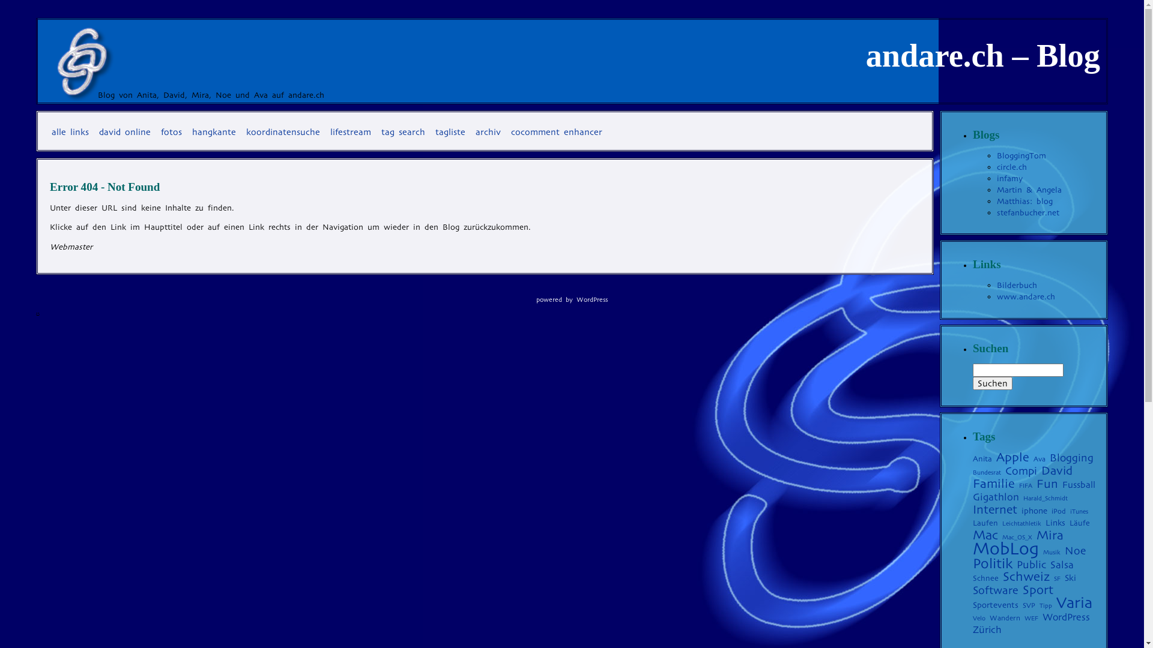  I want to click on Sportevents, so click(996, 605).